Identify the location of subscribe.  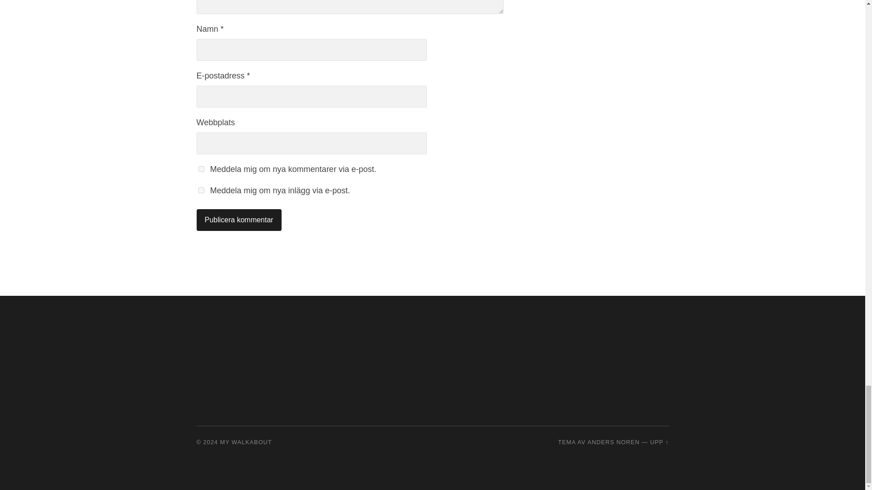
(201, 169).